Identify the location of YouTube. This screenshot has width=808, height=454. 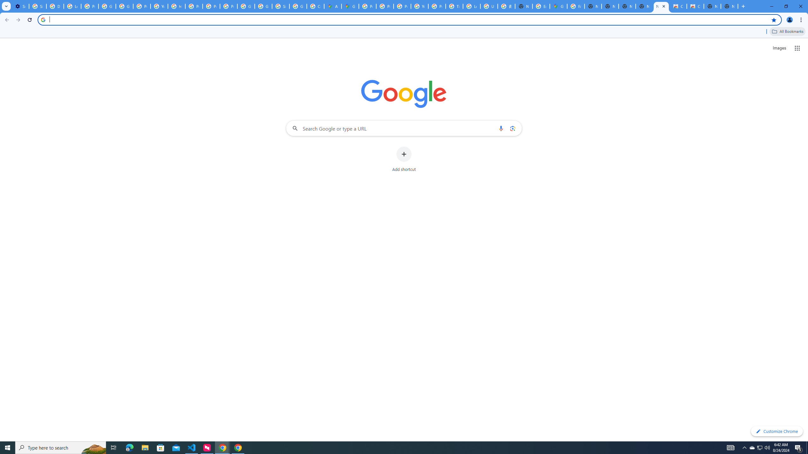
(159, 6).